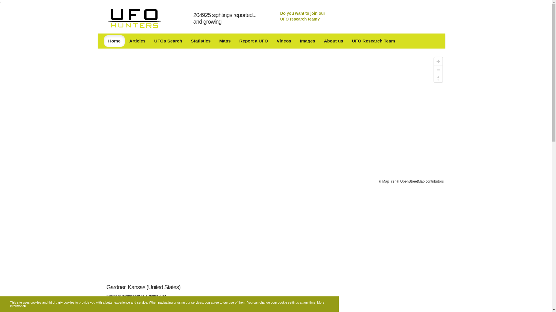  What do you see at coordinates (438, 78) in the screenshot?
I see `Reset bearing to north` at bounding box center [438, 78].